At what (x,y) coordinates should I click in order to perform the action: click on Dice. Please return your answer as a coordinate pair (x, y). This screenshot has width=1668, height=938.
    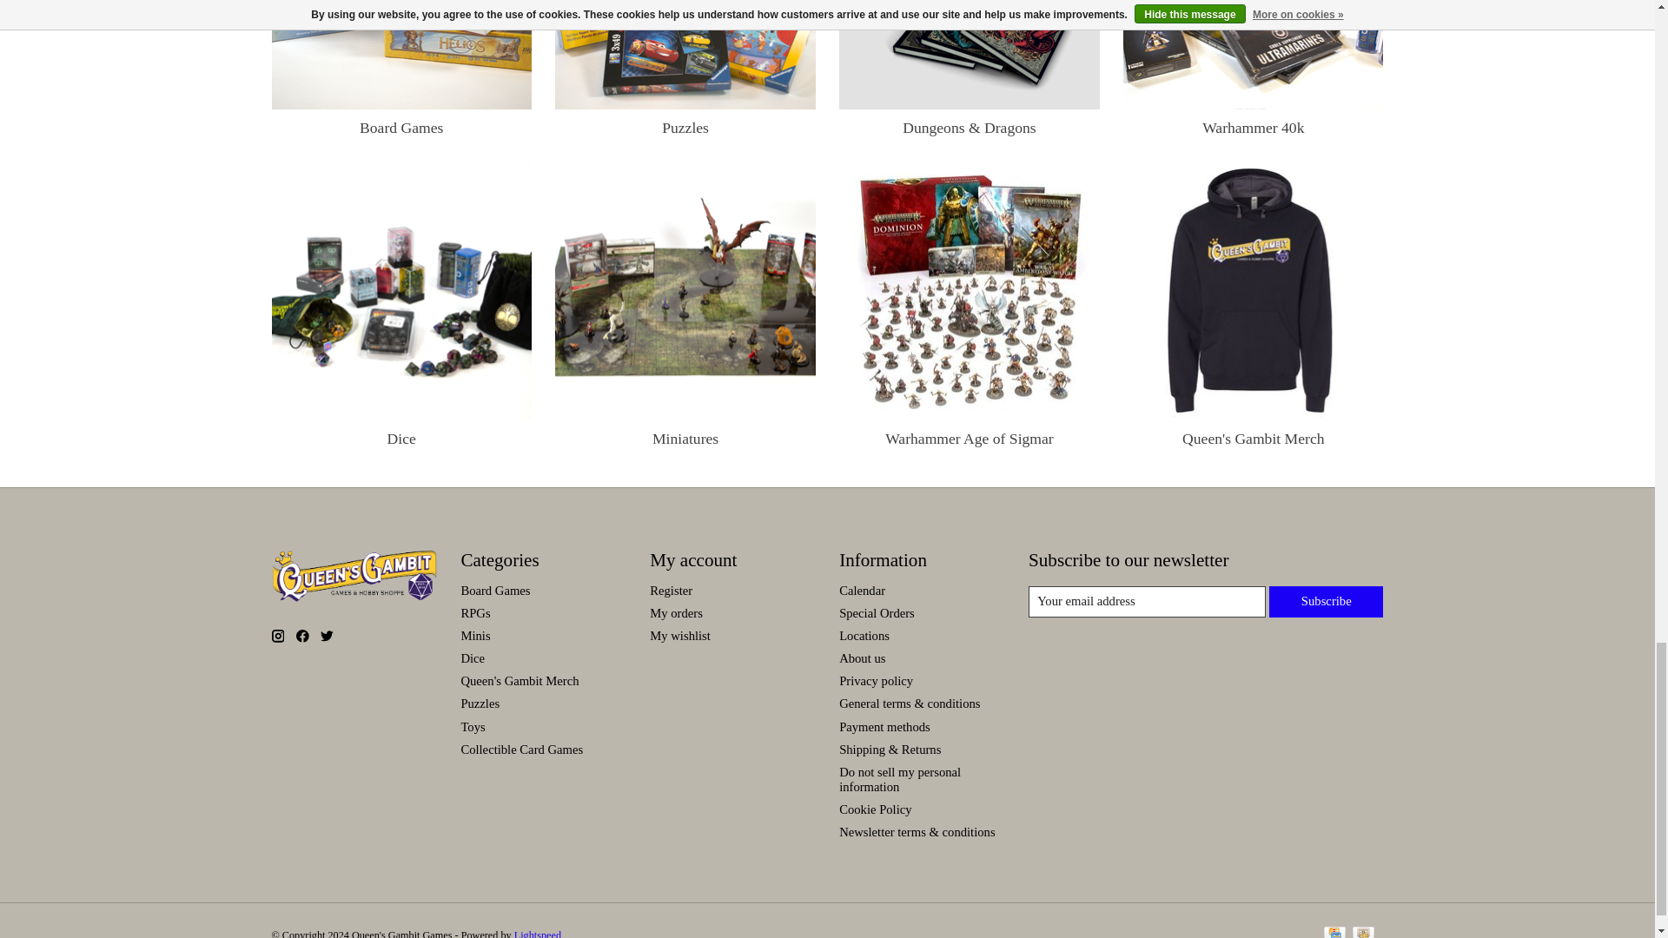
    Looking at the image, I should click on (401, 290).